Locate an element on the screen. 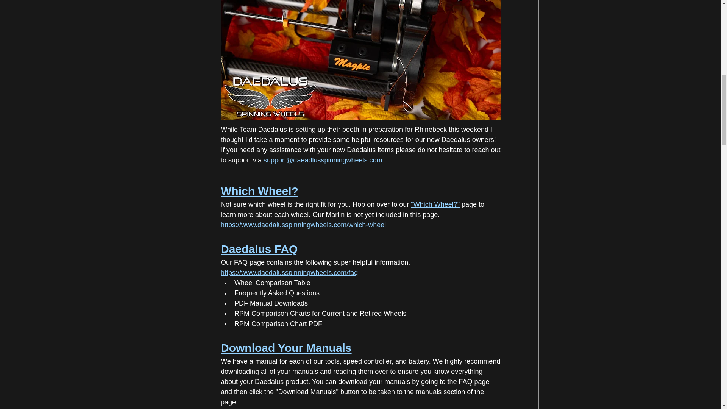 Image resolution: width=727 pixels, height=409 pixels. Download Your Manuals is located at coordinates (285, 348).